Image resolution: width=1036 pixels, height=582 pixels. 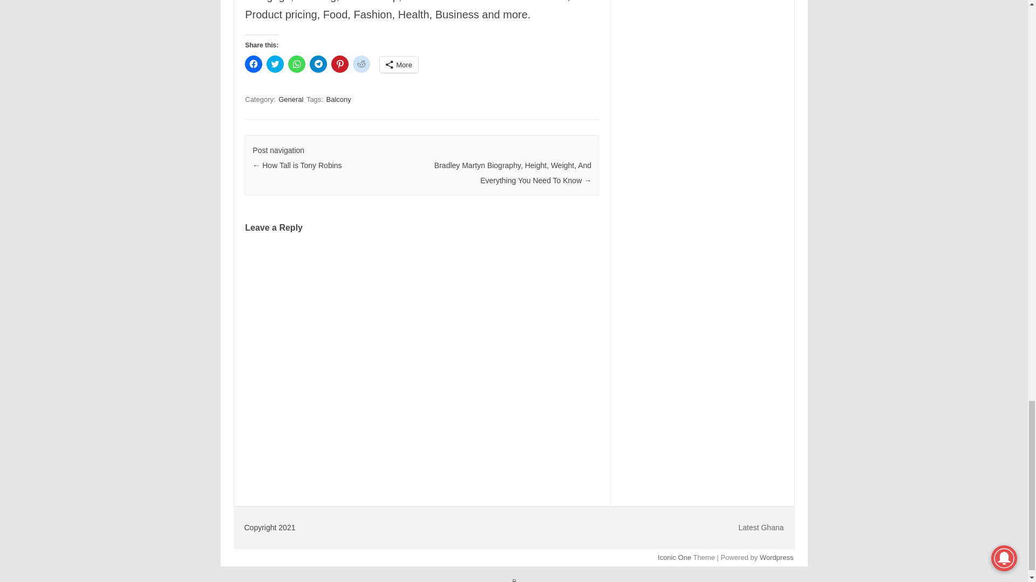 I want to click on Wordpress, so click(x=776, y=557).